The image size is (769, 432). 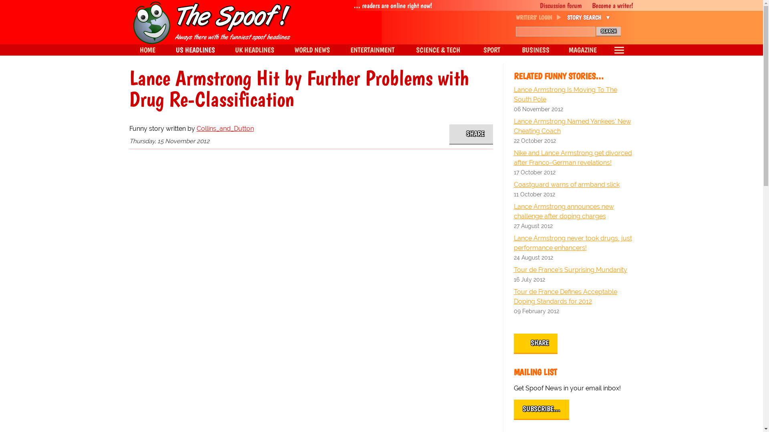 What do you see at coordinates (574, 185) in the screenshot?
I see `Coastguard warns of armband slick` at bounding box center [574, 185].